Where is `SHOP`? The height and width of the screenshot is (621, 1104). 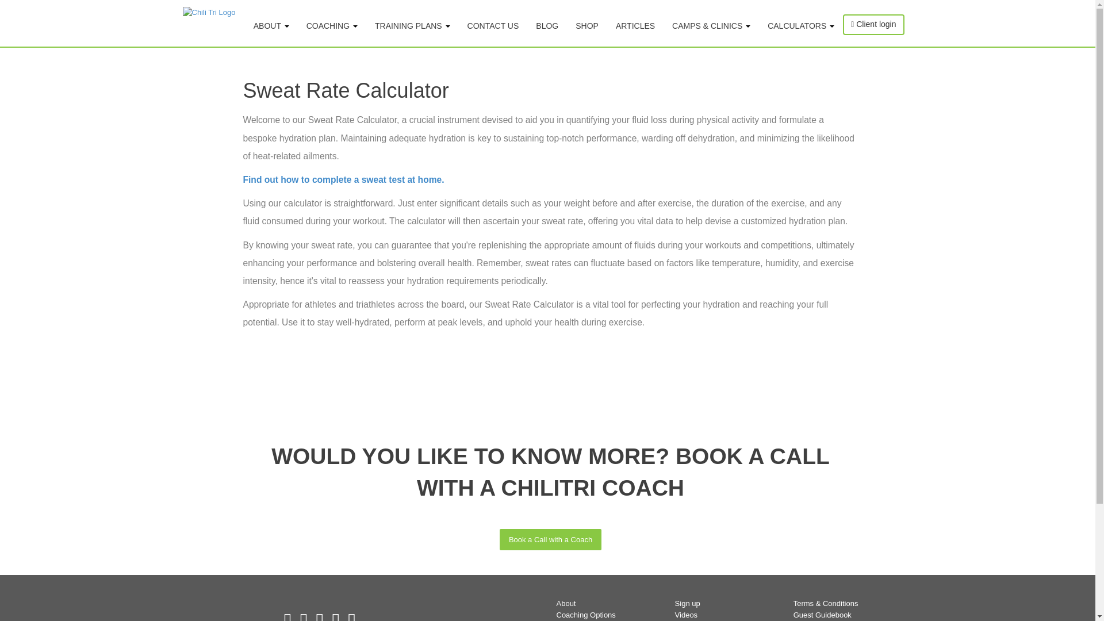
SHOP is located at coordinates (587, 26).